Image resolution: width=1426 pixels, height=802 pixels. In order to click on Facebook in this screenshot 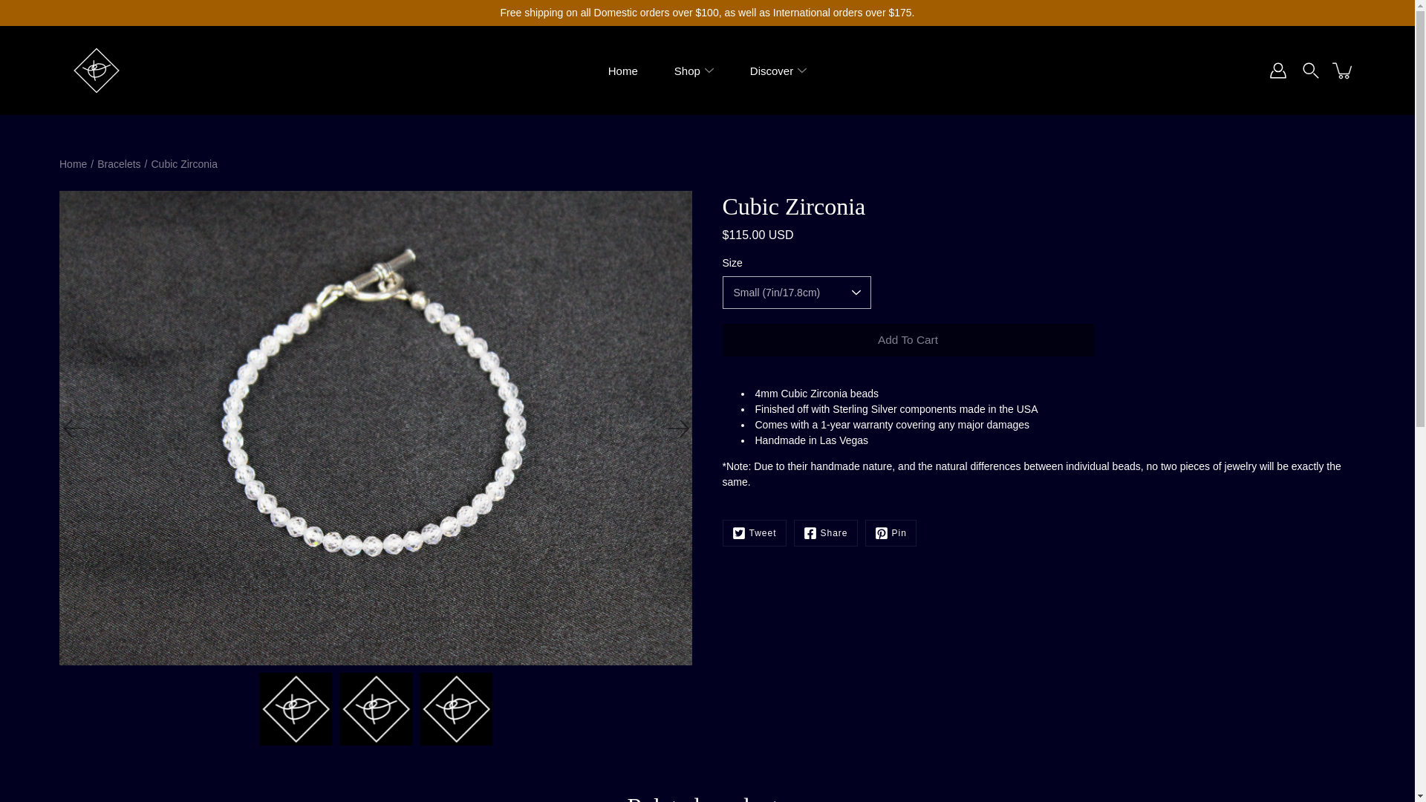, I will do `click(826, 532)`.